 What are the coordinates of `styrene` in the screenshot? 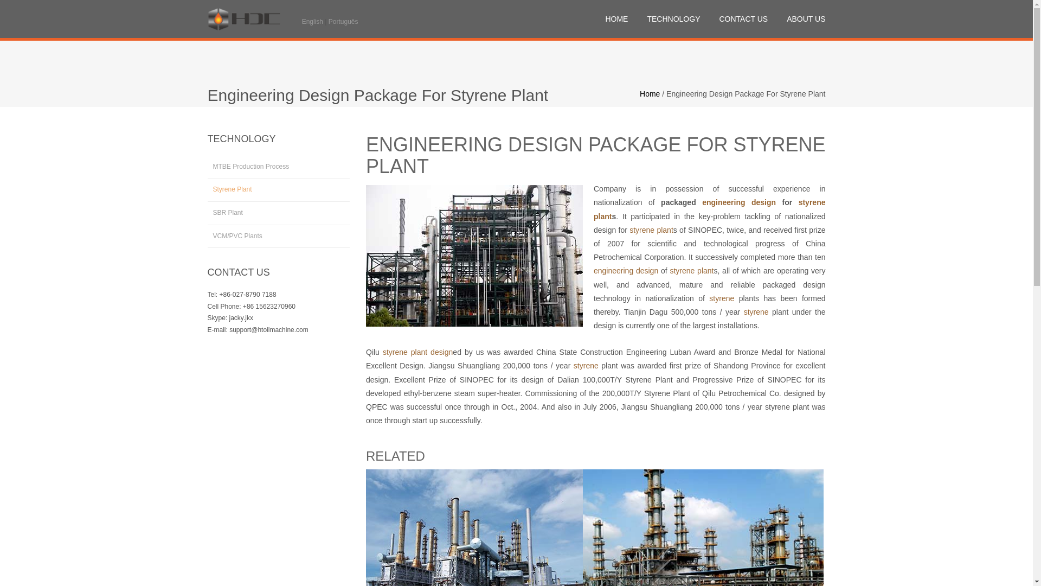 It's located at (586, 366).